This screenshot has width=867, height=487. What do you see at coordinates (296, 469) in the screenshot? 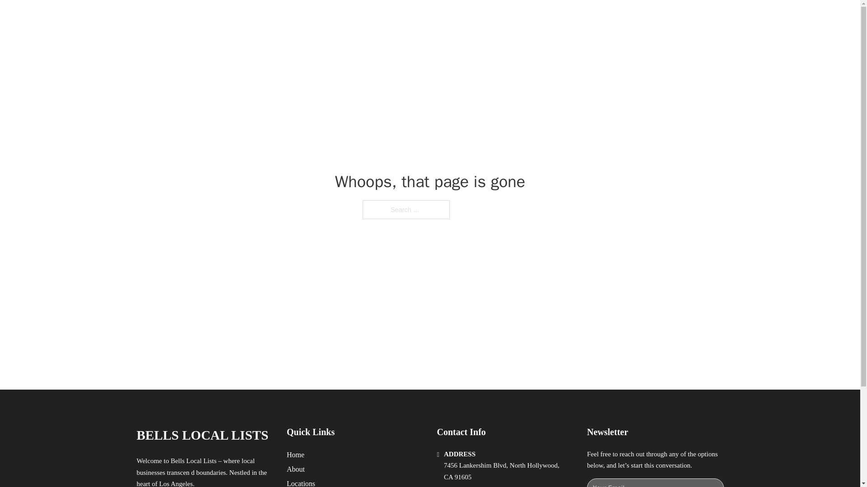
I see `About` at bounding box center [296, 469].